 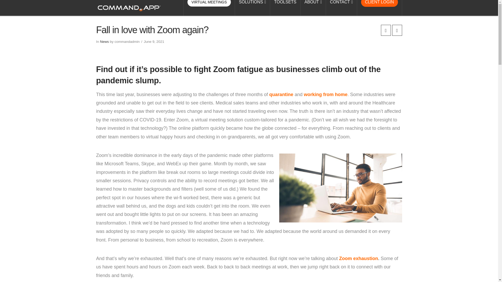 What do you see at coordinates (341, 8) in the screenshot?
I see `CONTACT` at bounding box center [341, 8].